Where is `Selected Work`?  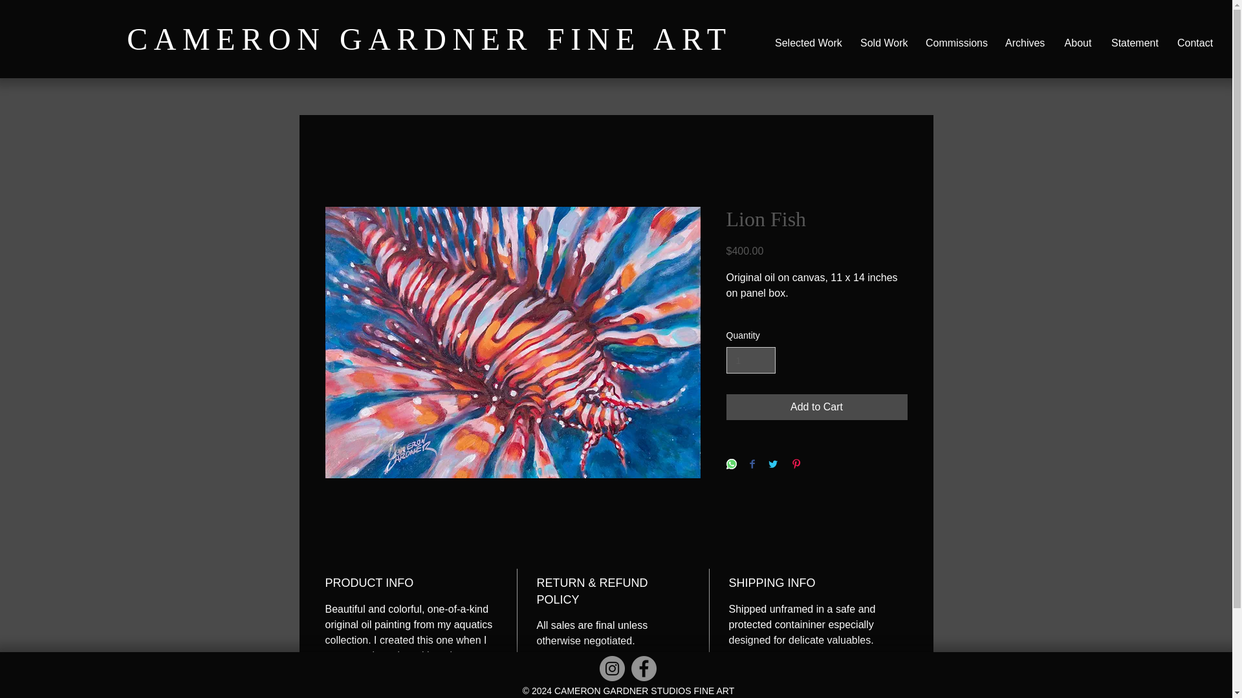 Selected Work is located at coordinates (807, 43).